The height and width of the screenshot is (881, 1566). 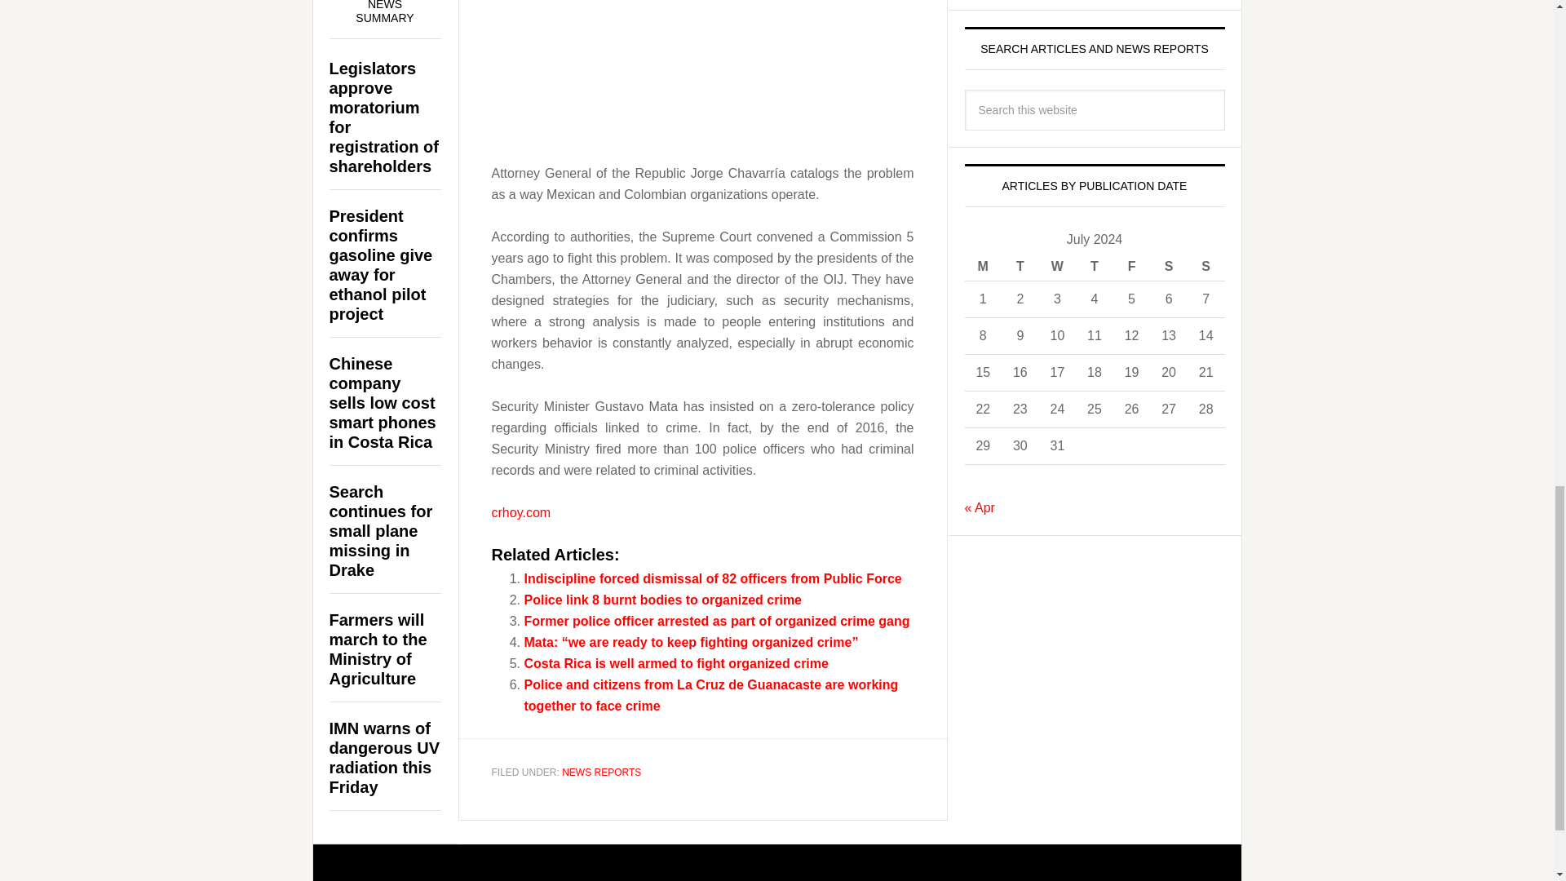 What do you see at coordinates (1095, 266) in the screenshot?
I see `Thursday` at bounding box center [1095, 266].